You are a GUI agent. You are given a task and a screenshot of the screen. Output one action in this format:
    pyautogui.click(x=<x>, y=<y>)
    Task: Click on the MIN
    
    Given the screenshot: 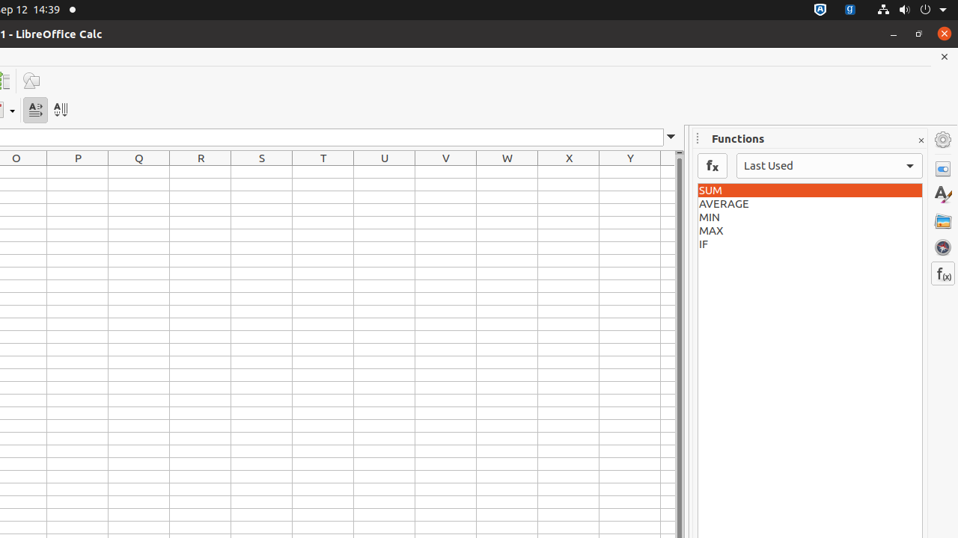 What is the action you would take?
    pyautogui.click(x=810, y=217)
    